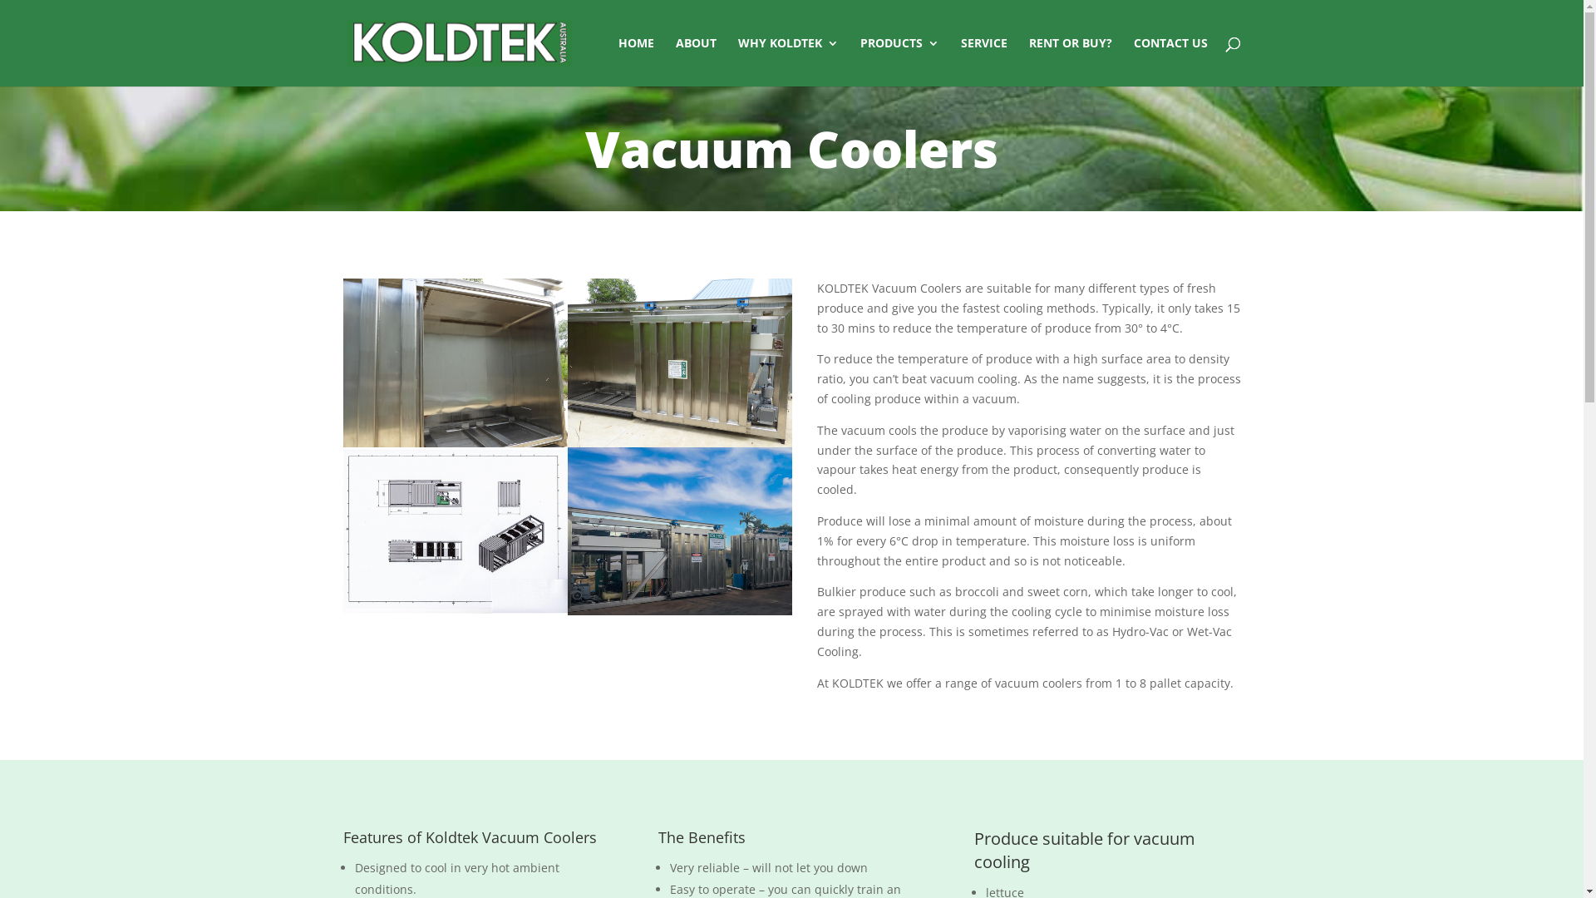 This screenshot has height=898, width=1596. I want to click on SERVICE, so click(984, 62).